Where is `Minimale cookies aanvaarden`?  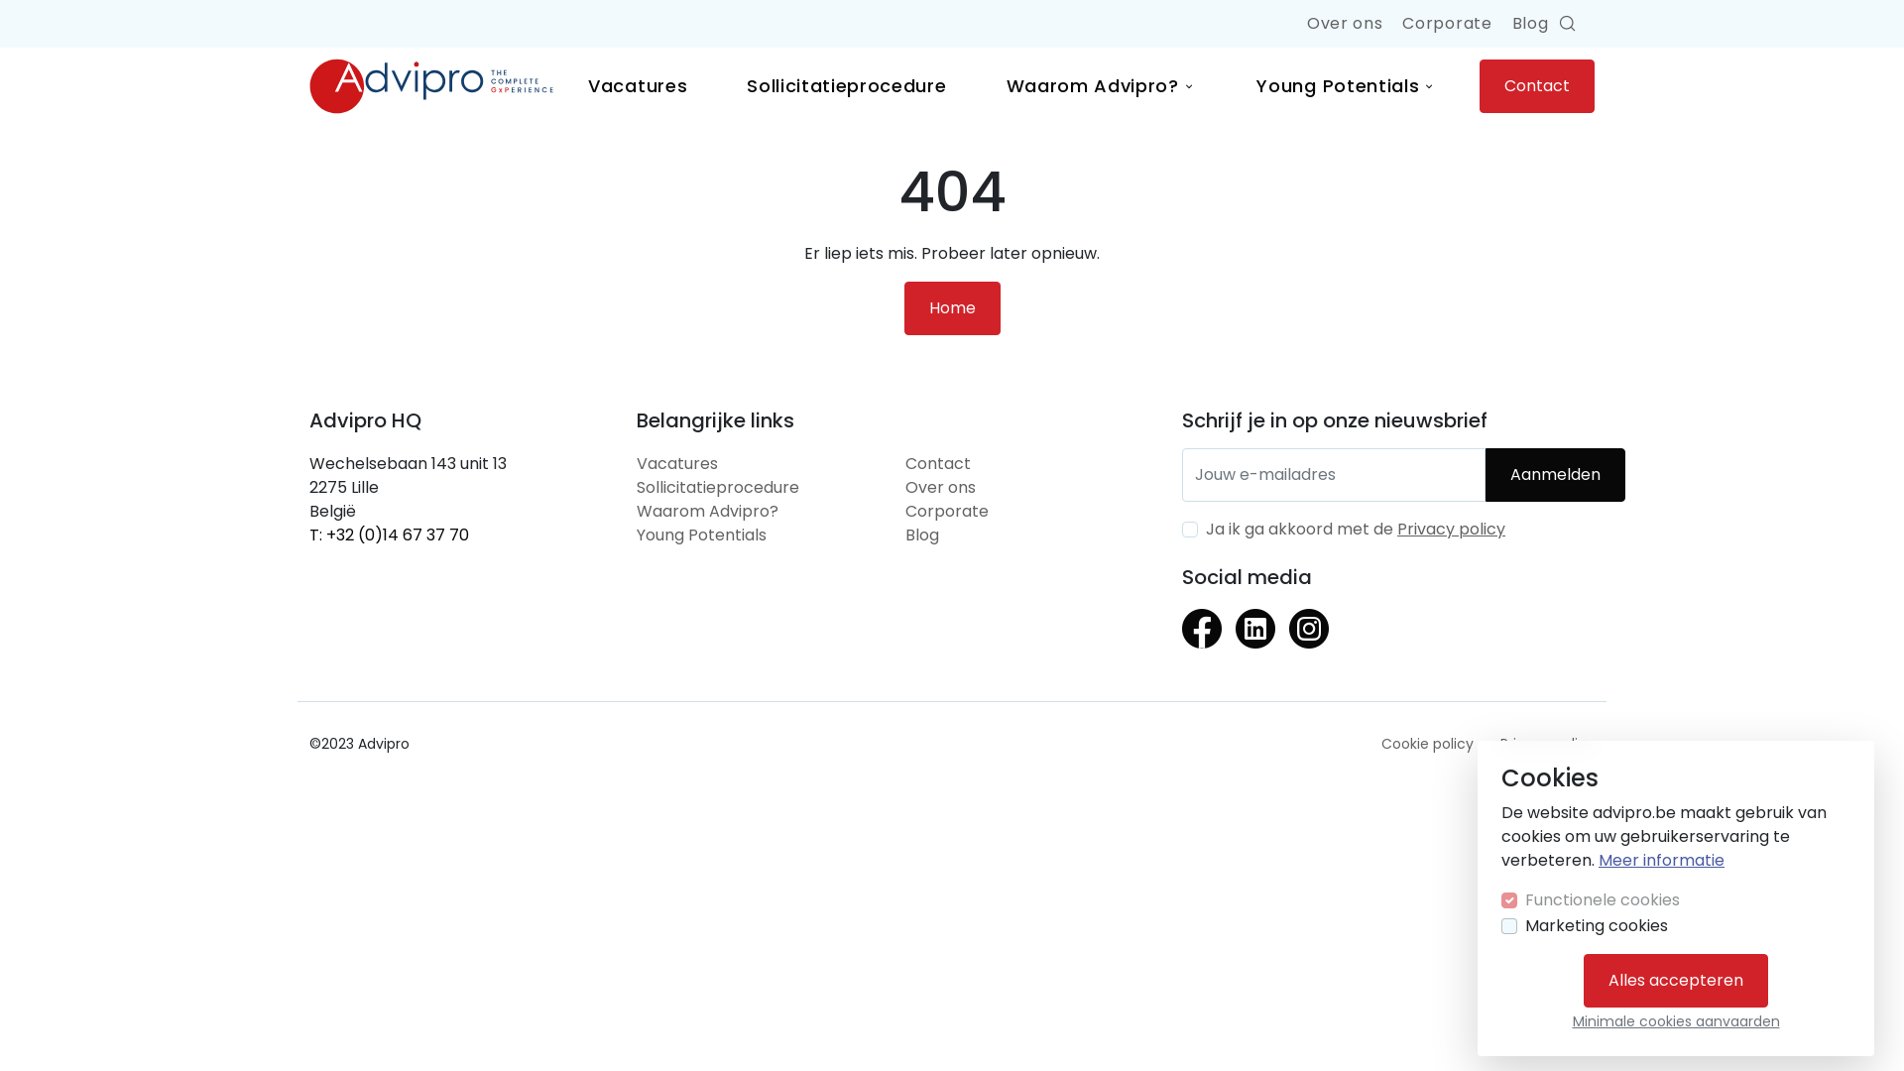
Minimale cookies aanvaarden is located at coordinates (1676, 1021).